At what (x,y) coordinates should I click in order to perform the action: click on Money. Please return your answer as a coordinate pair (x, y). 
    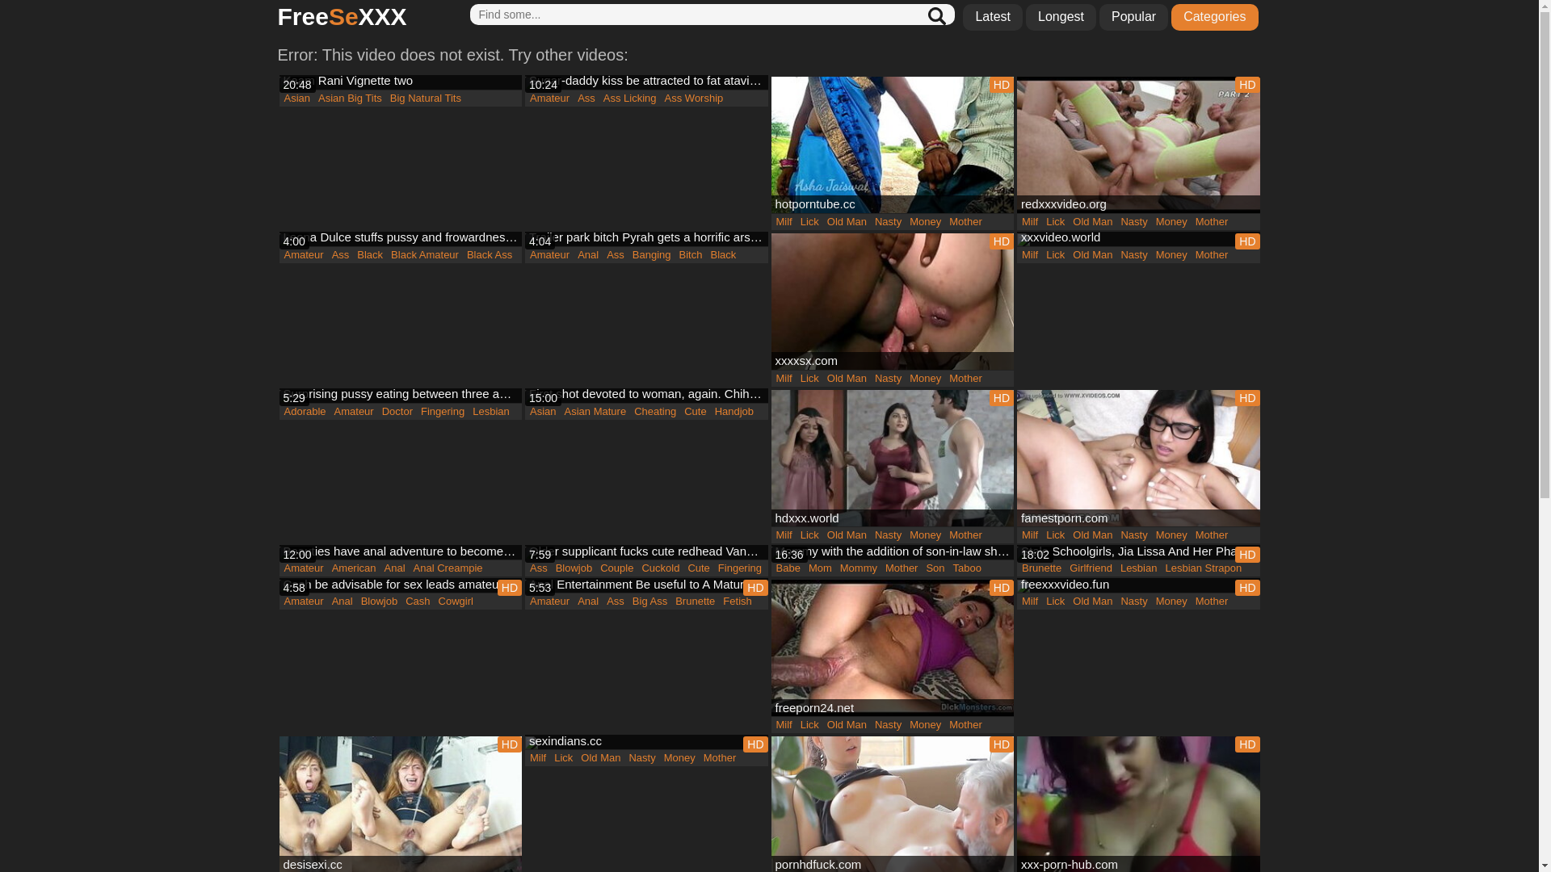
    Looking at the image, I should click on (926, 379).